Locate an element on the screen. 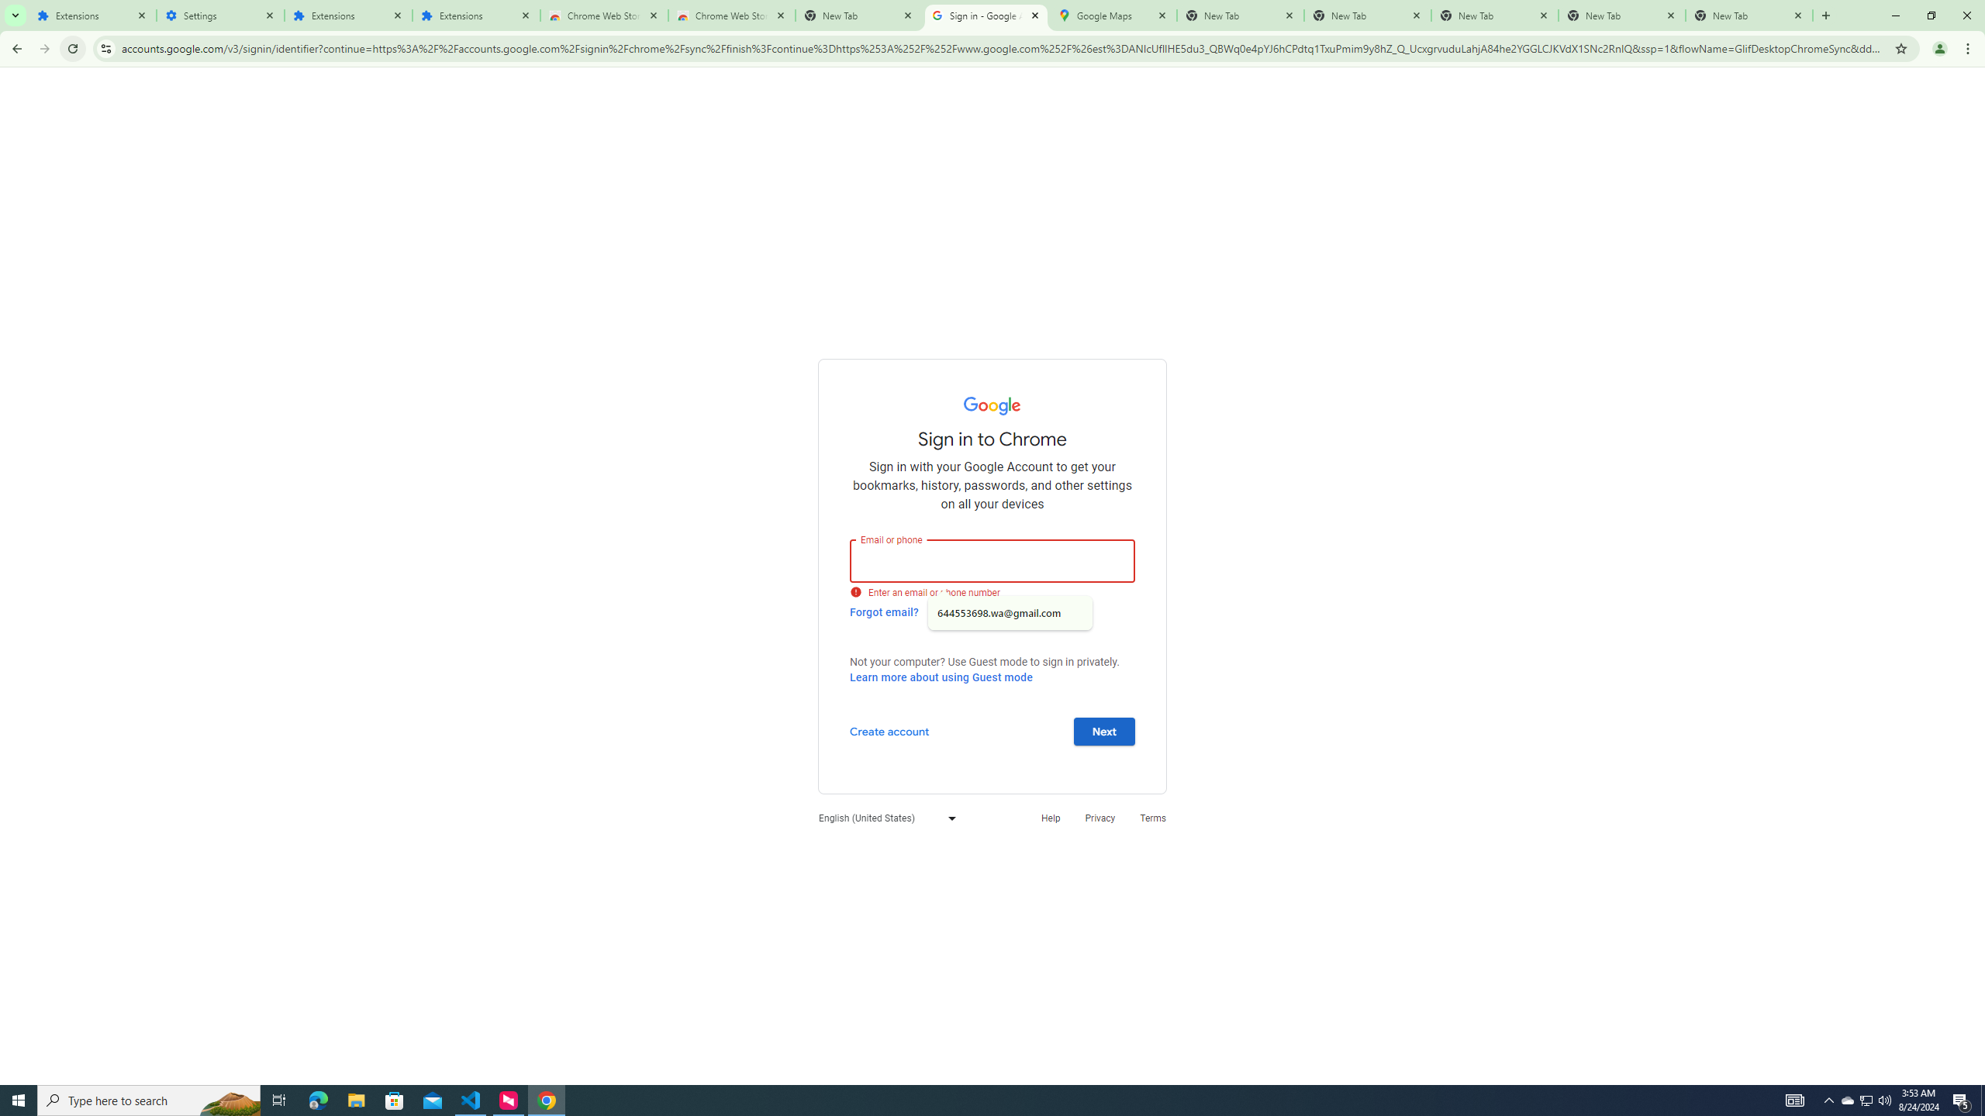 This screenshot has width=1985, height=1116. Chrome is located at coordinates (1969, 49).